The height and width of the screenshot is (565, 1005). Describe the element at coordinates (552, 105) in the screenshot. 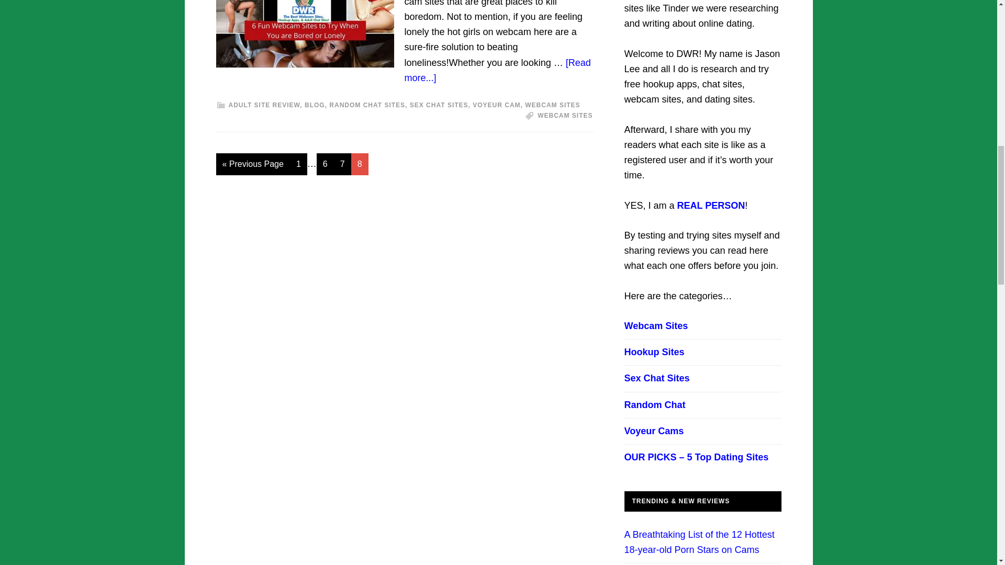

I see `WEBCAM SITES` at that location.